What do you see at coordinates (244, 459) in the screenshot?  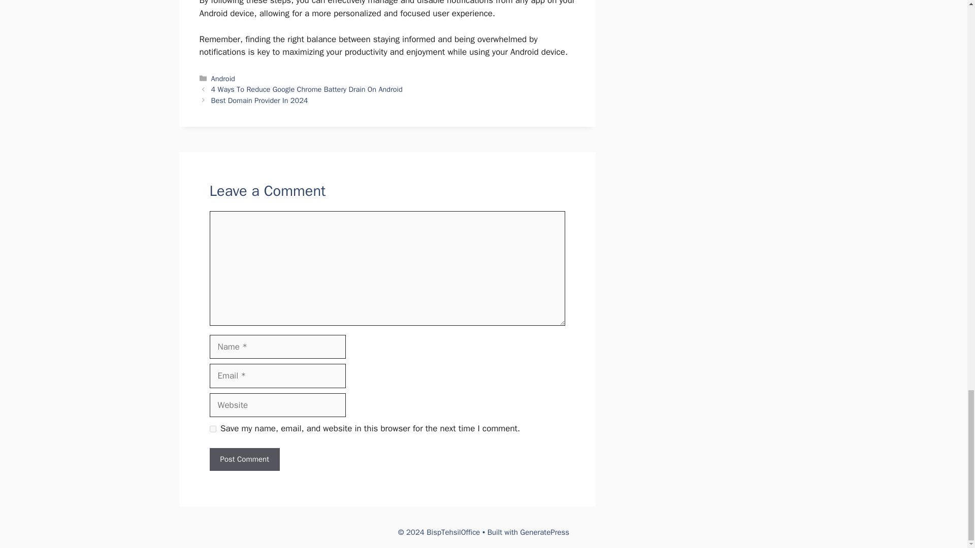 I see `Post Comment` at bounding box center [244, 459].